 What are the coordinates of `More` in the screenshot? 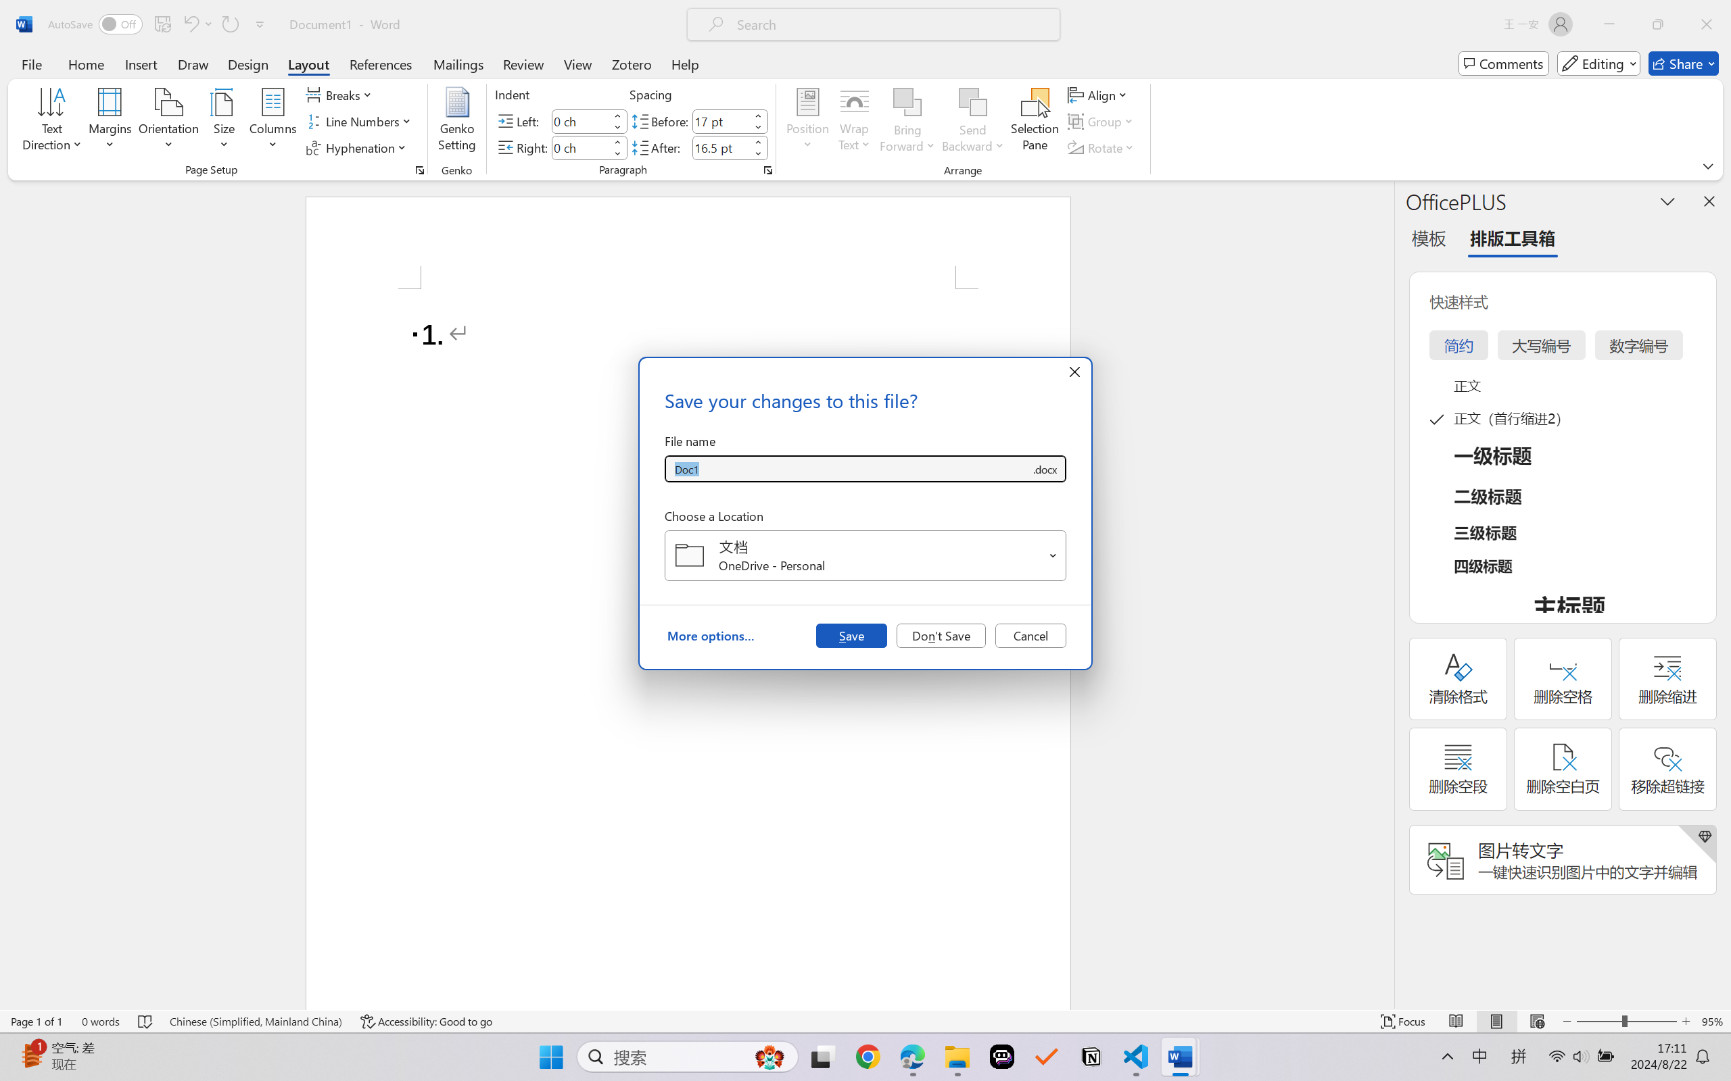 It's located at (758, 142).